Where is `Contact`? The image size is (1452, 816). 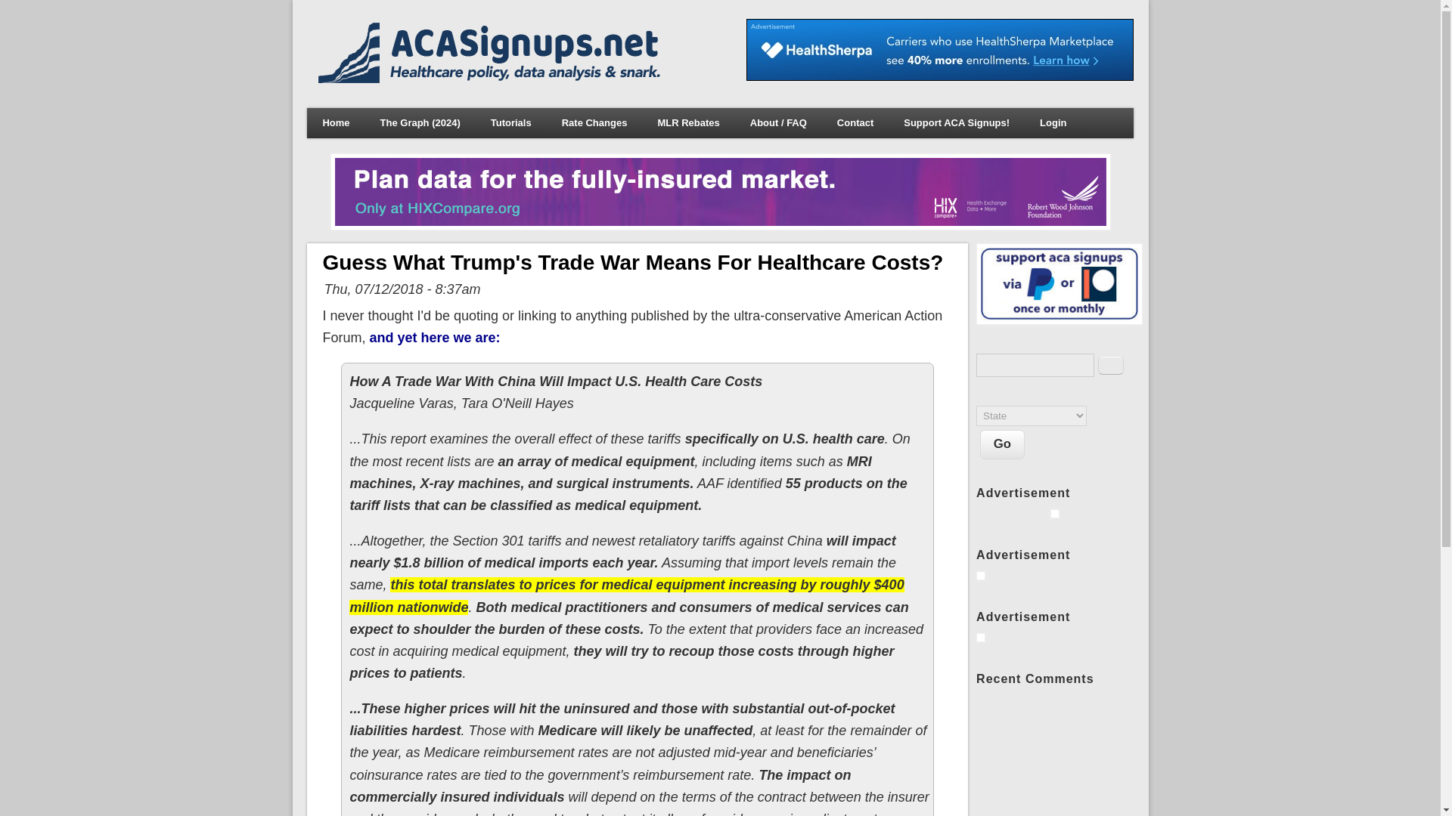
Contact is located at coordinates (855, 122).